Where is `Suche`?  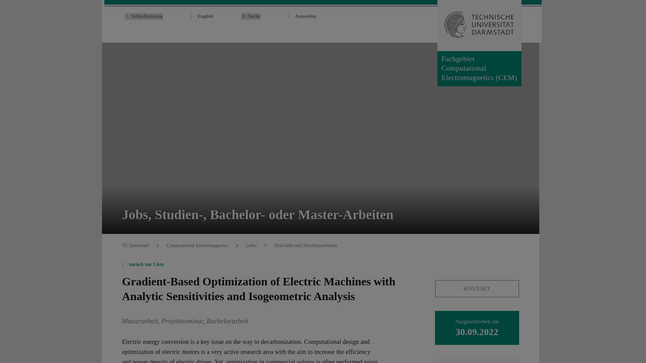 Suche is located at coordinates (250, 16).